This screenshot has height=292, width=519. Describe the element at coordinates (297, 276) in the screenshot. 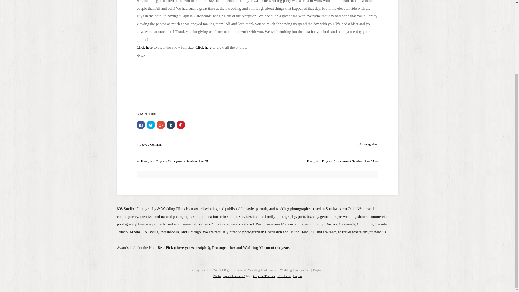

I see `Log in` at that location.